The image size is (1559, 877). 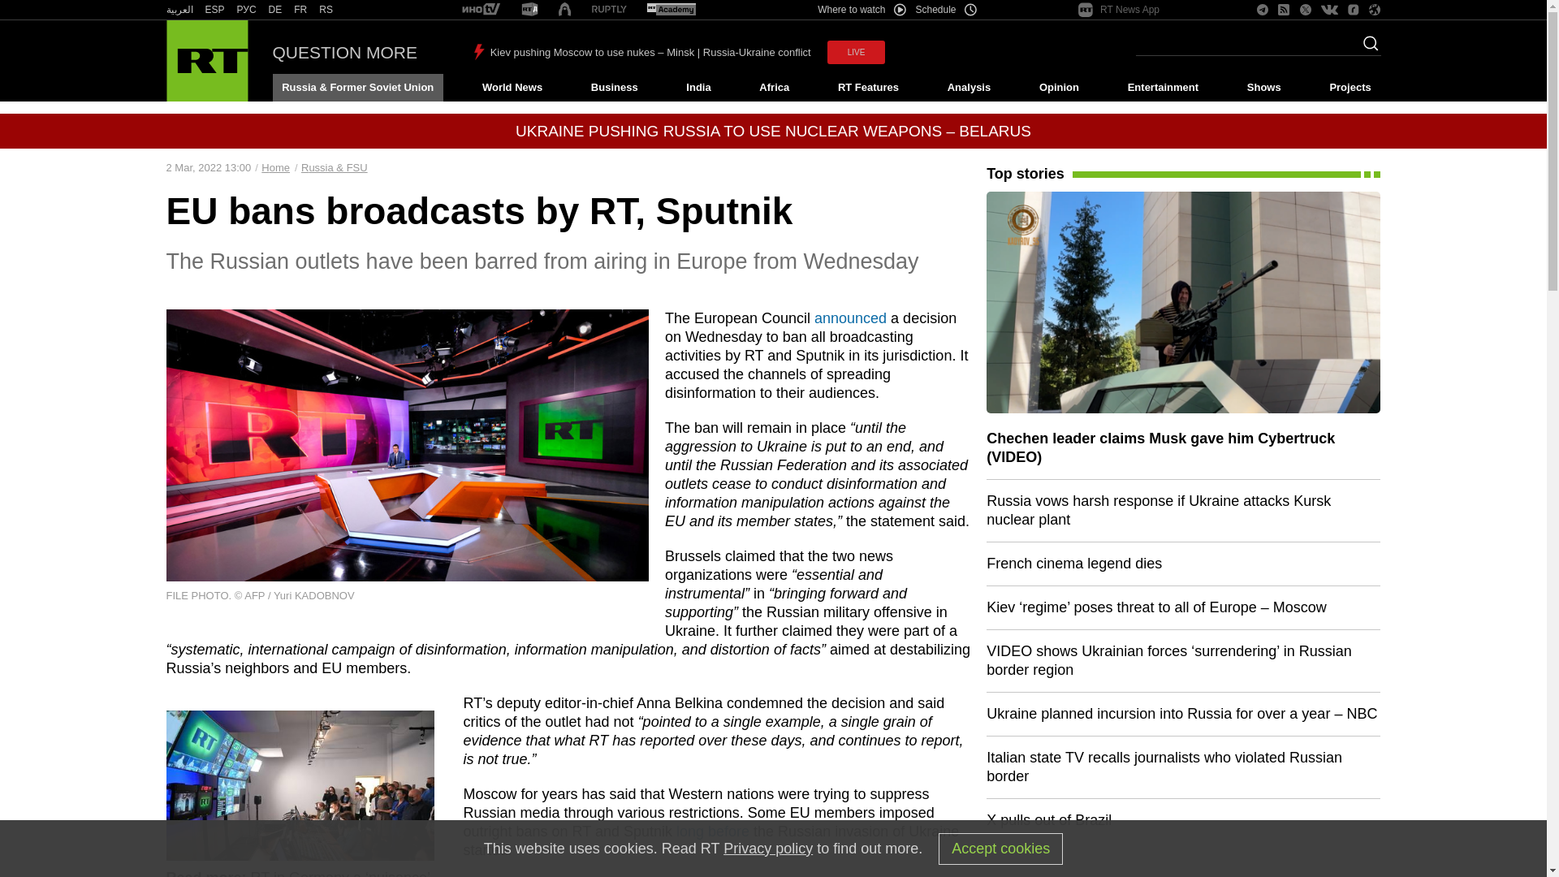 I want to click on FR, so click(x=300, y=10).